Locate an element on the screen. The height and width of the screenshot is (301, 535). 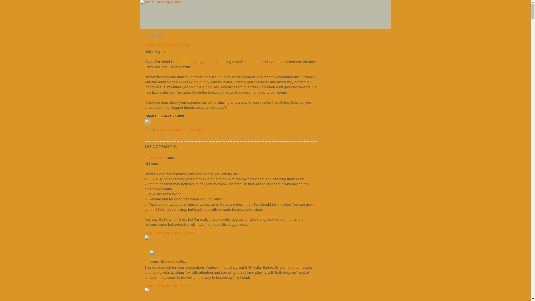
Edit Post is located at coordinates (231, 124).